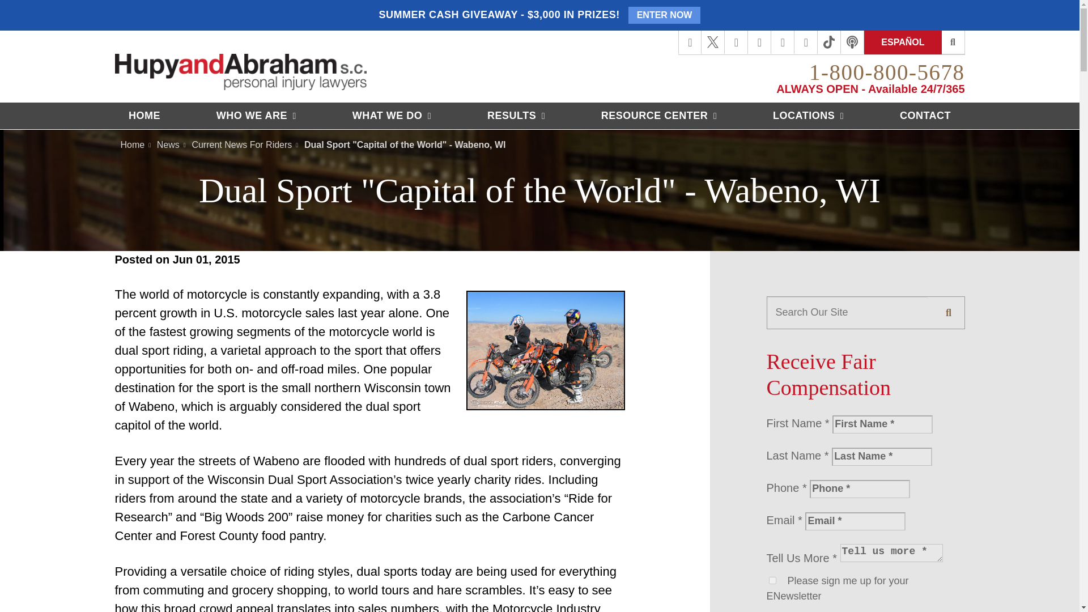  I want to click on ENTER NOW, so click(664, 15).